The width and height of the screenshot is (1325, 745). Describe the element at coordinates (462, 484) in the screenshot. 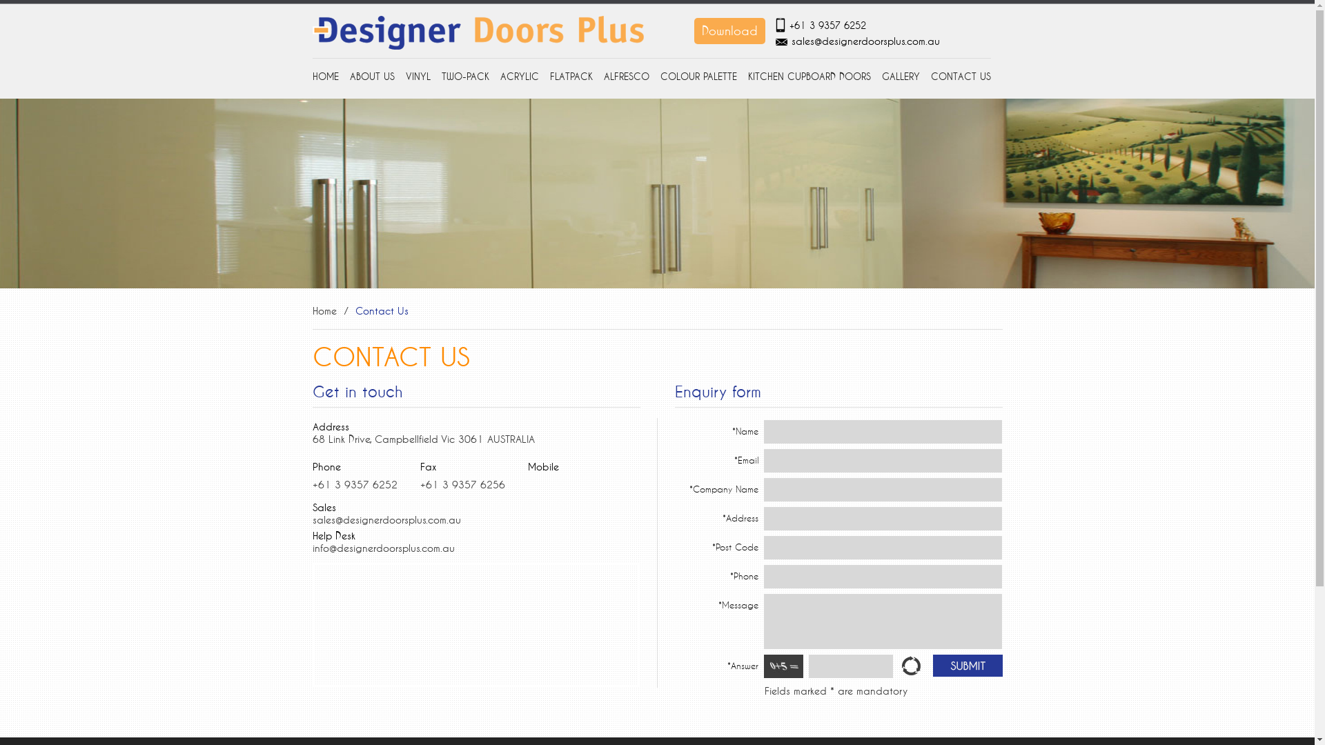

I see `+61 3 9357 6256` at that location.